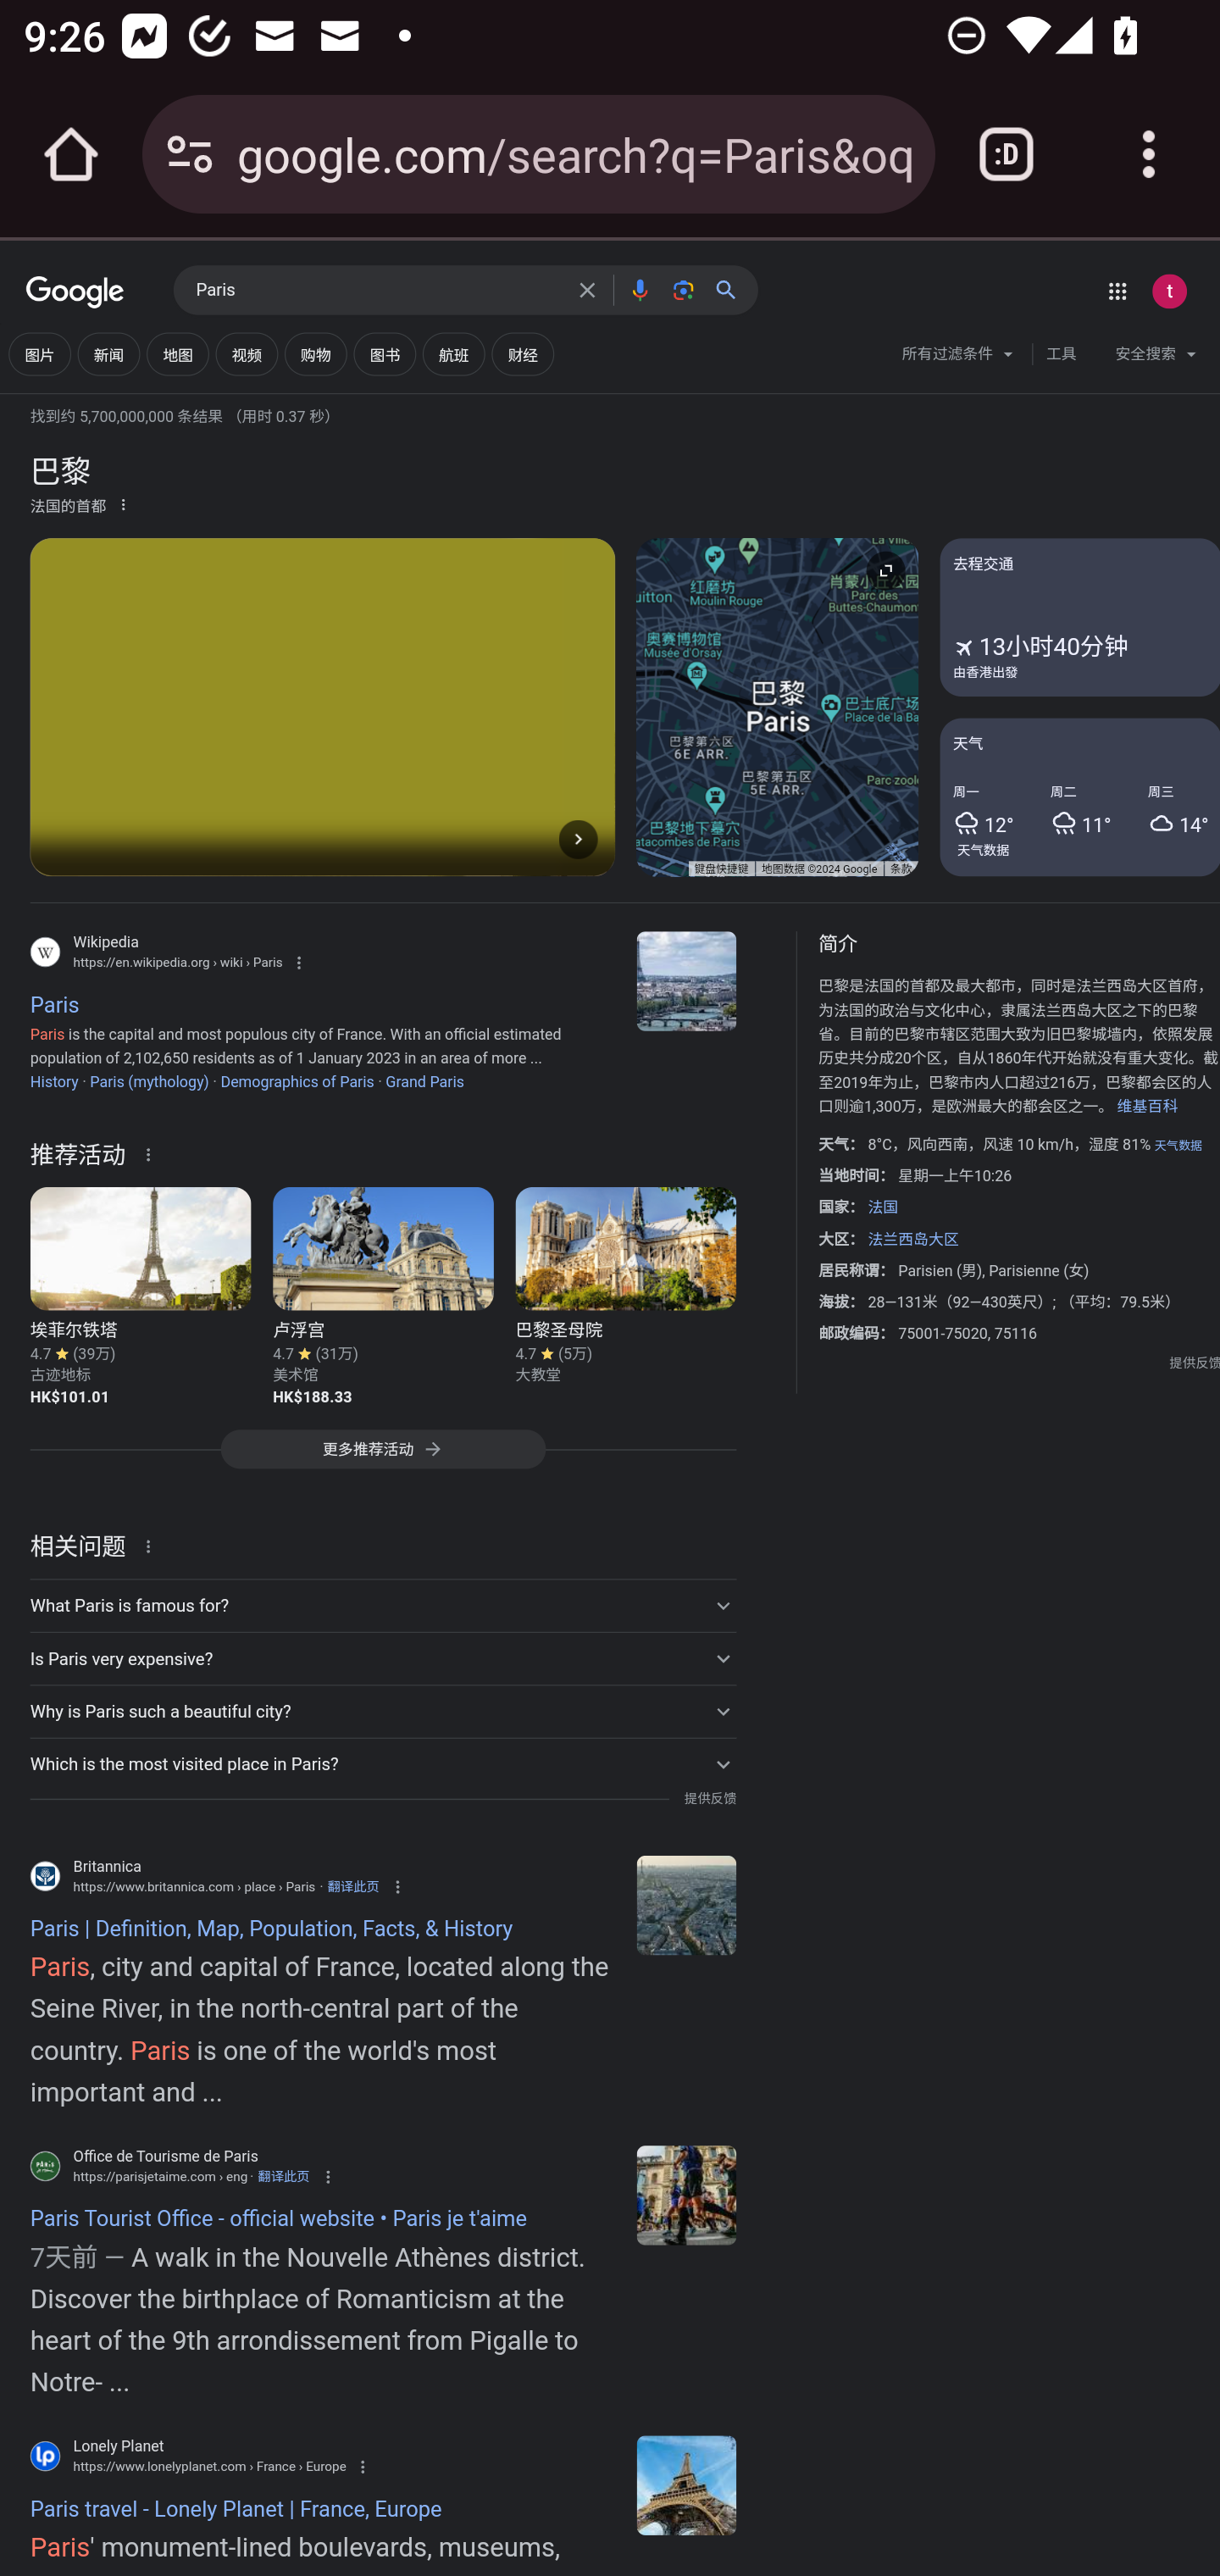 Image resolution: width=1220 pixels, height=2576 pixels. I want to click on 翻译此页, so click(352, 1886).